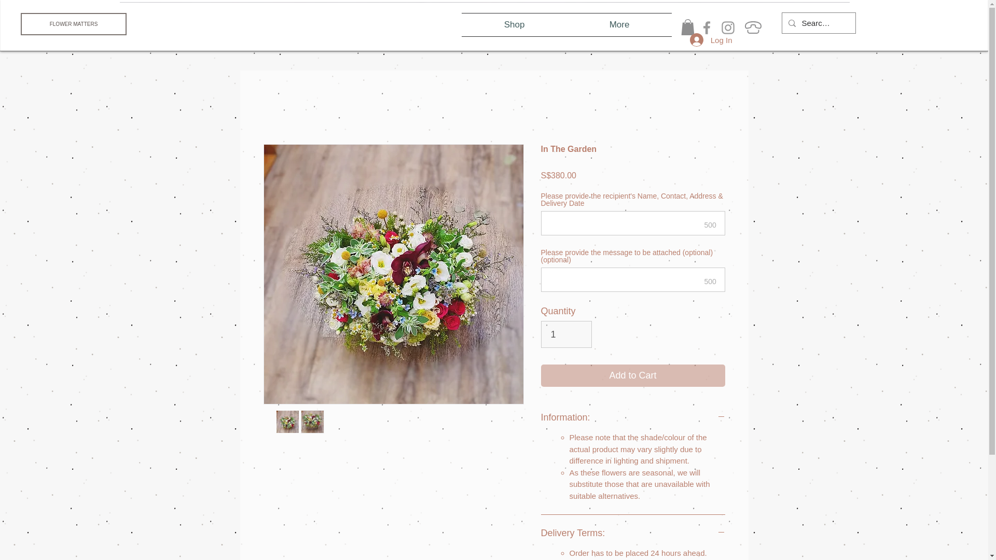  What do you see at coordinates (566, 334) in the screenshot?
I see `1` at bounding box center [566, 334].